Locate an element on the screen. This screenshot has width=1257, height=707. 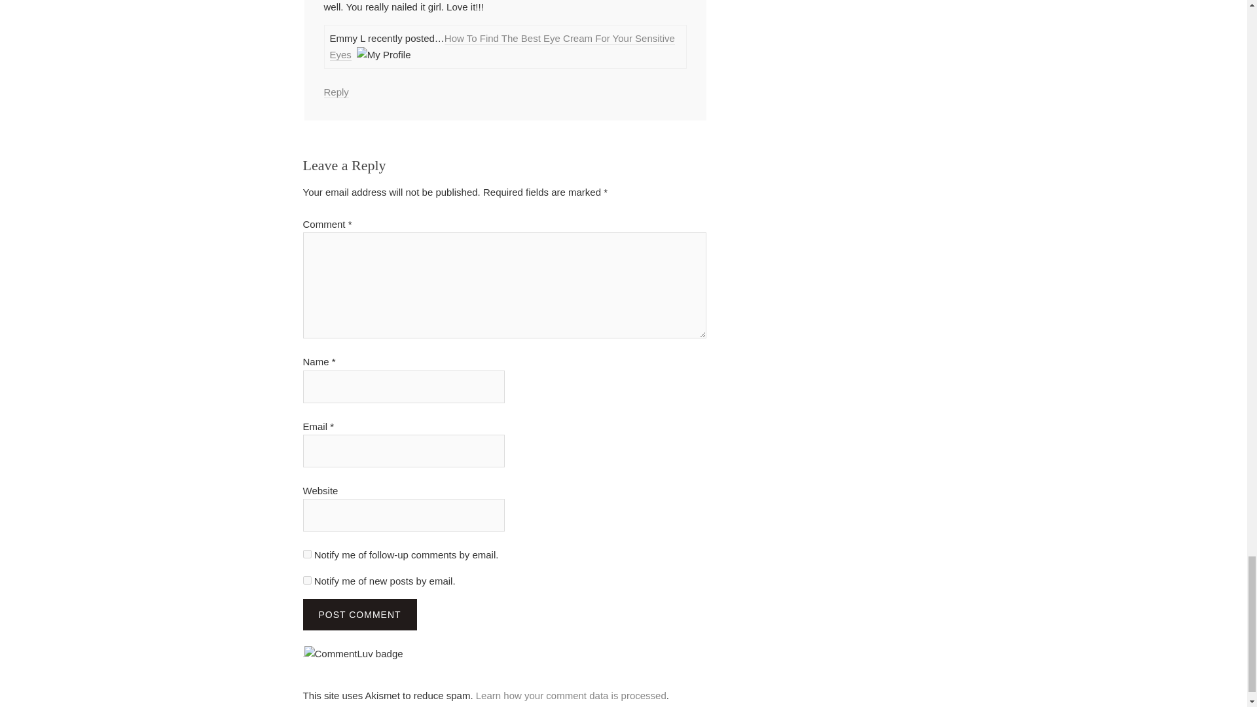
subscribe is located at coordinates (306, 554).